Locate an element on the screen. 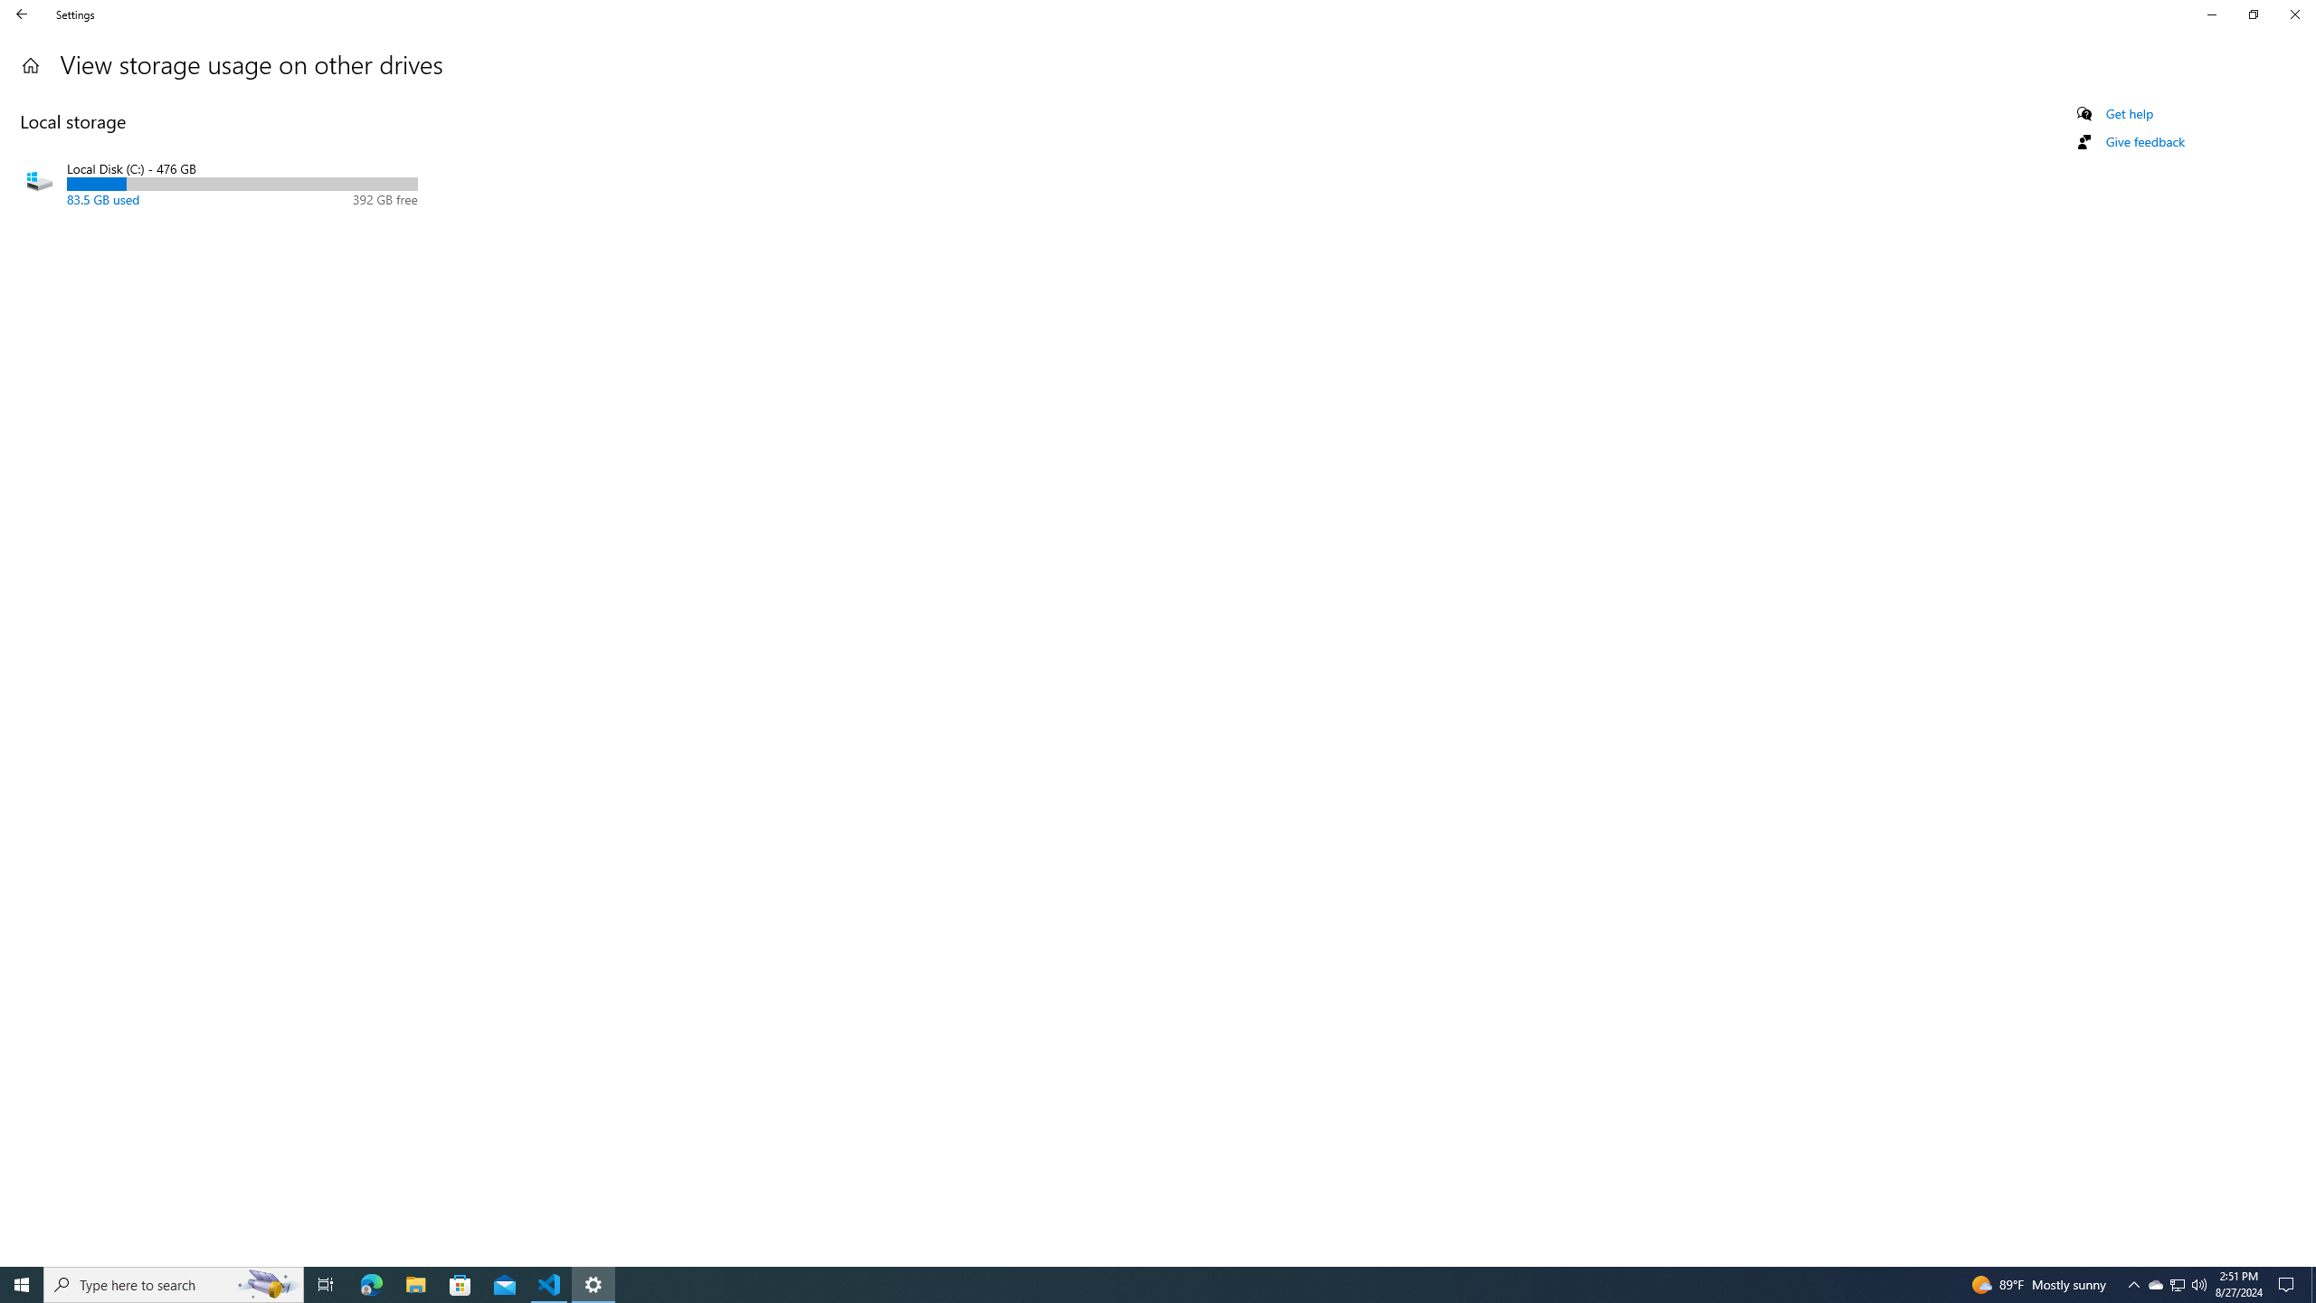  Task View is located at coordinates (2211, 14).